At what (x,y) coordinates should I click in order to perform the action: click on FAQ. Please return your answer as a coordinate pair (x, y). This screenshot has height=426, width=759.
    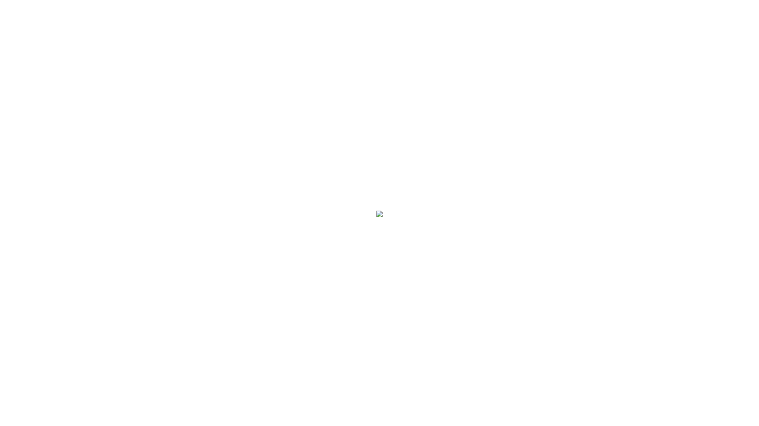
    Looking at the image, I should click on (517, 190).